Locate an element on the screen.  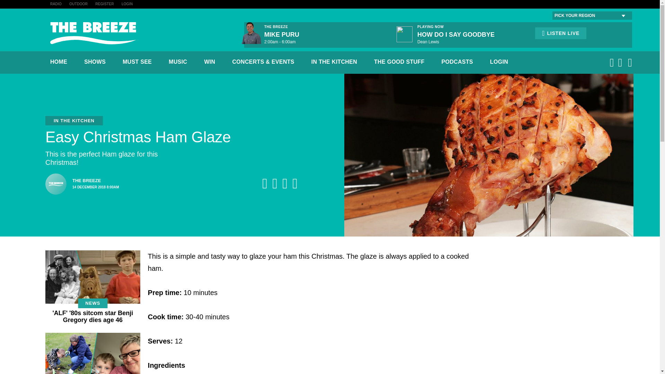
RADIO is located at coordinates (56, 4).